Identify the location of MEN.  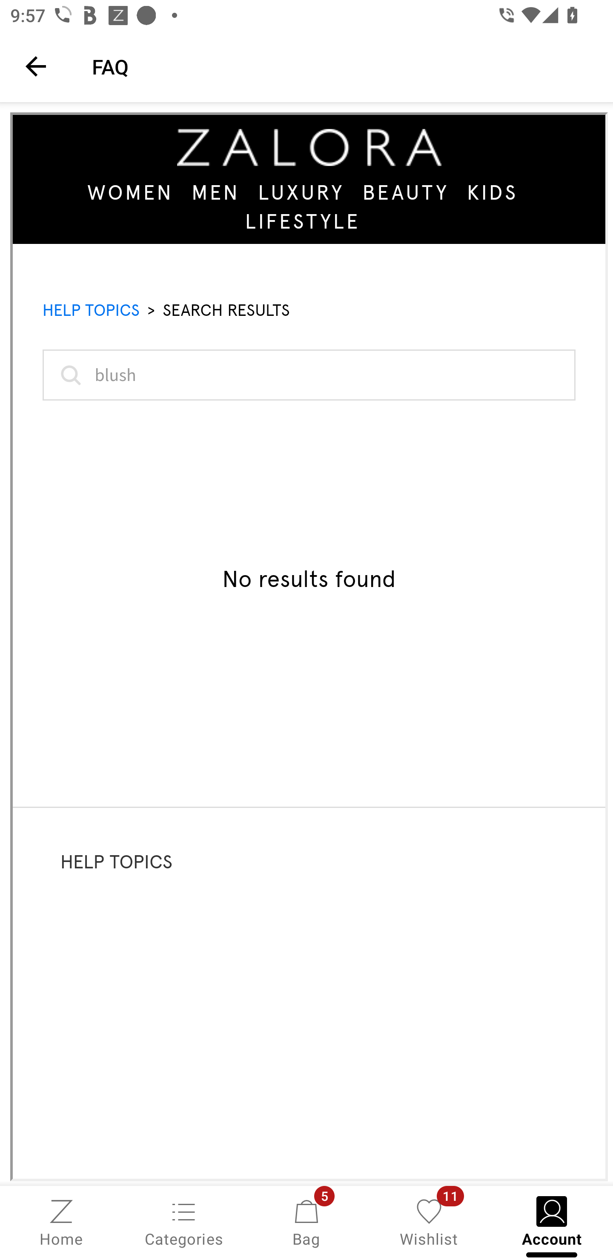
(215, 192).